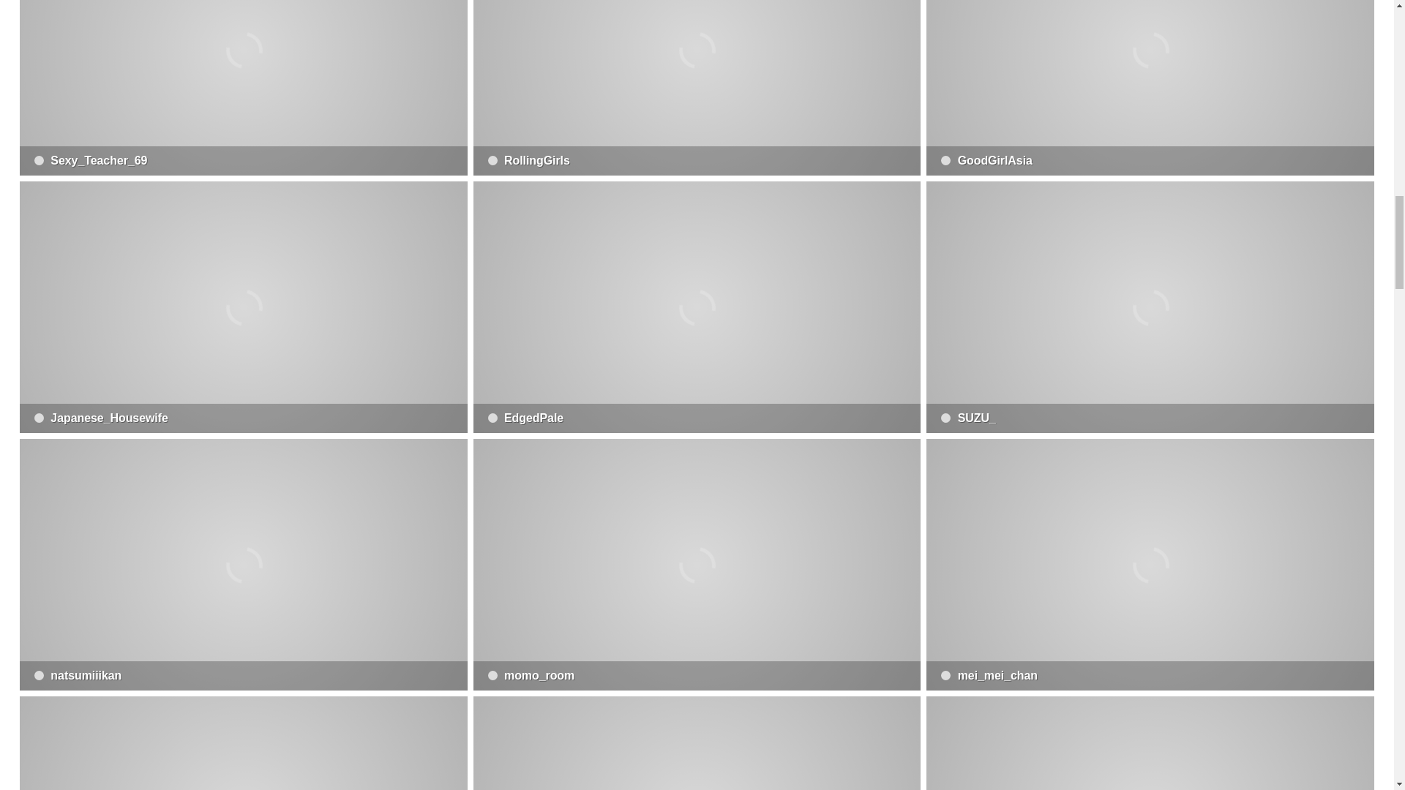 This screenshot has width=1405, height=790. What do you see at coordinates (697, 88) in the screenshot?
I see `RollingGirls` at bounding box center [697, 88].